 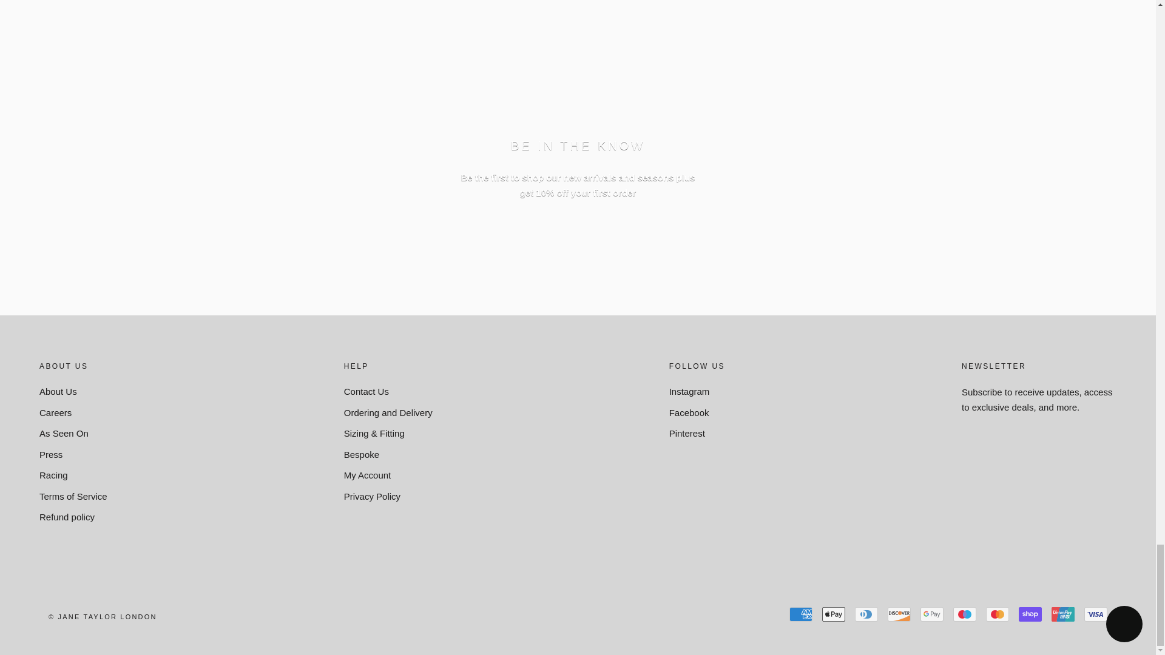 I want to click on Google Pay, so click(x=932, y=614).